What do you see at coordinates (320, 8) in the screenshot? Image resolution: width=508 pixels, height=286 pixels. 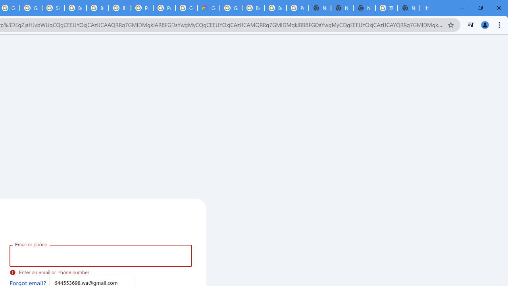 I see `New Tab` at bounding box center [320, 8].